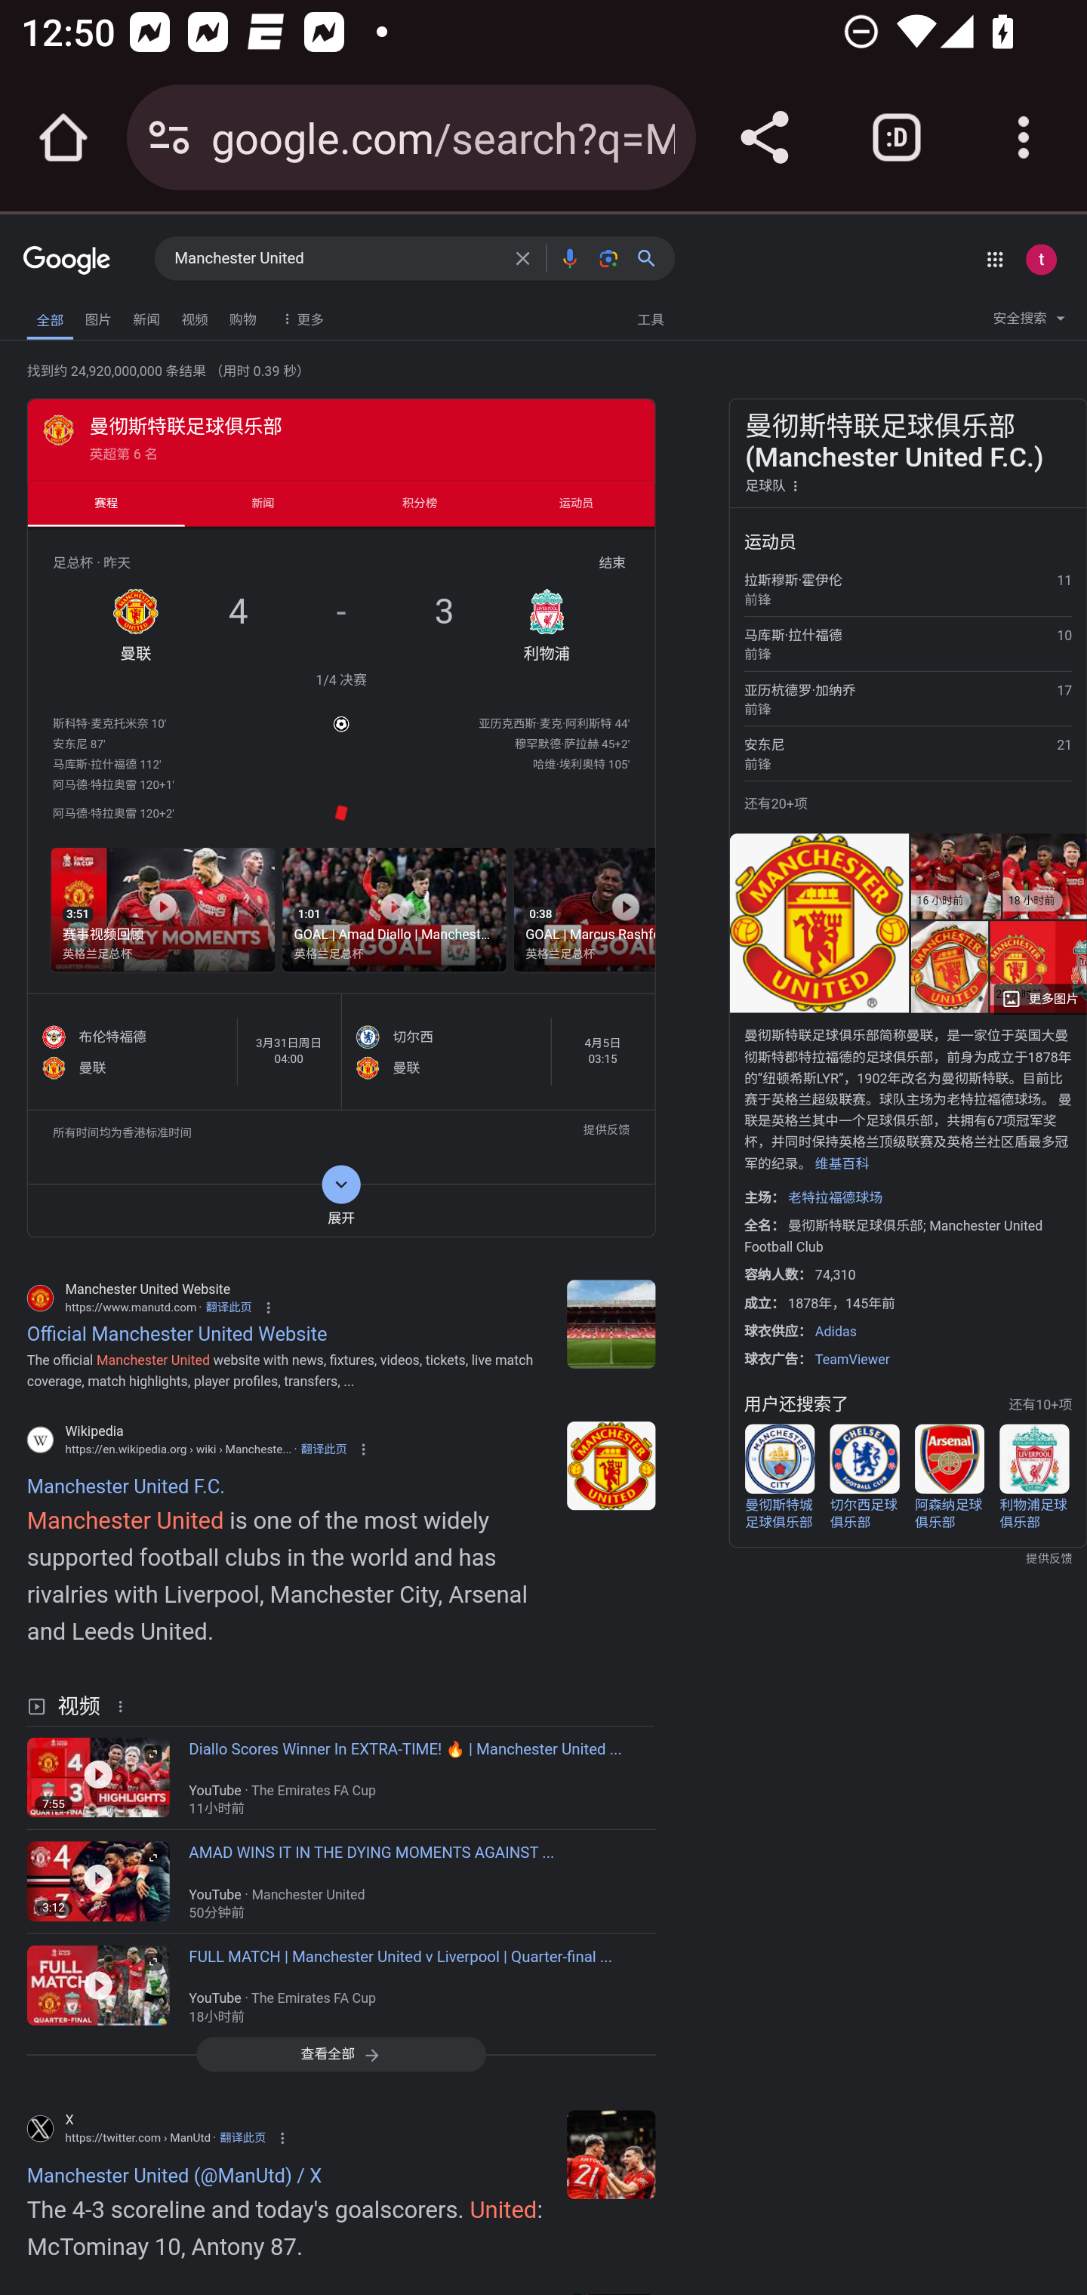  I want to click on 视频, so click(195, 316).